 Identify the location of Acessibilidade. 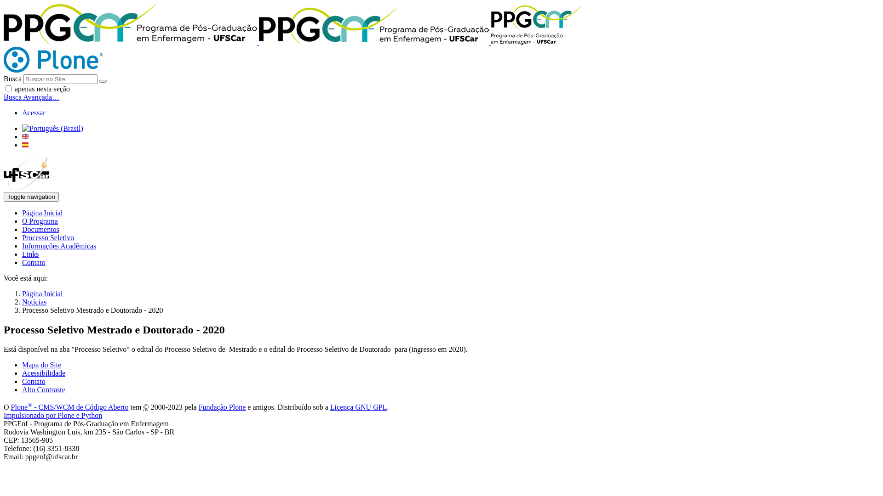
(44, 373).